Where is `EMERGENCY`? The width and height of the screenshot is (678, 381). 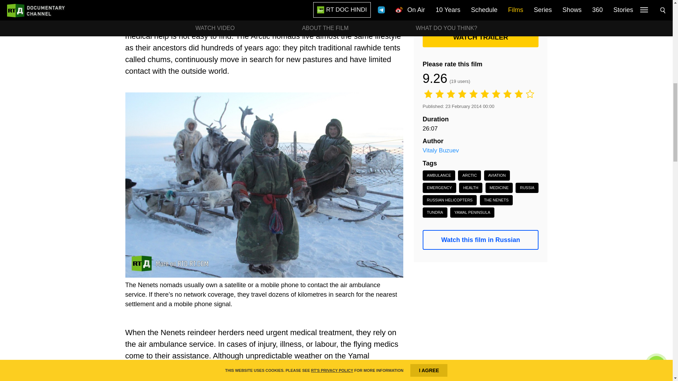
EMERGENCY is located at coordinates (439, 188).